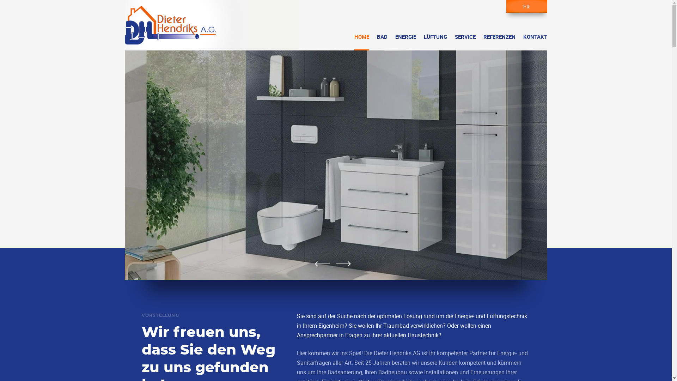 The height and width of the screenshot is (381, 677). I want to click on HOME, so click(361, 42).